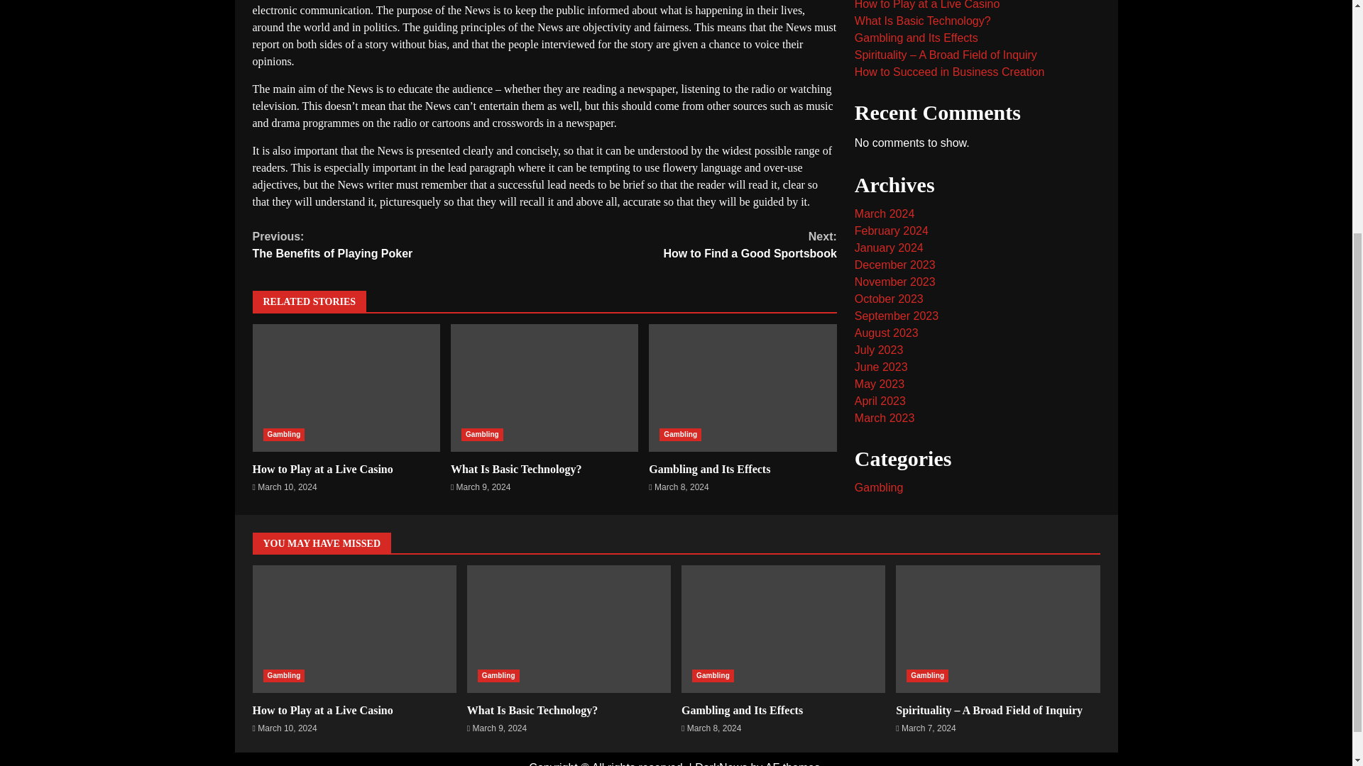 The height and width of the screenshot is (766, 1363). Describe the element at coordinates (322, 469) in the screenshot. I see `How to Play at a Live Casino` at that location.